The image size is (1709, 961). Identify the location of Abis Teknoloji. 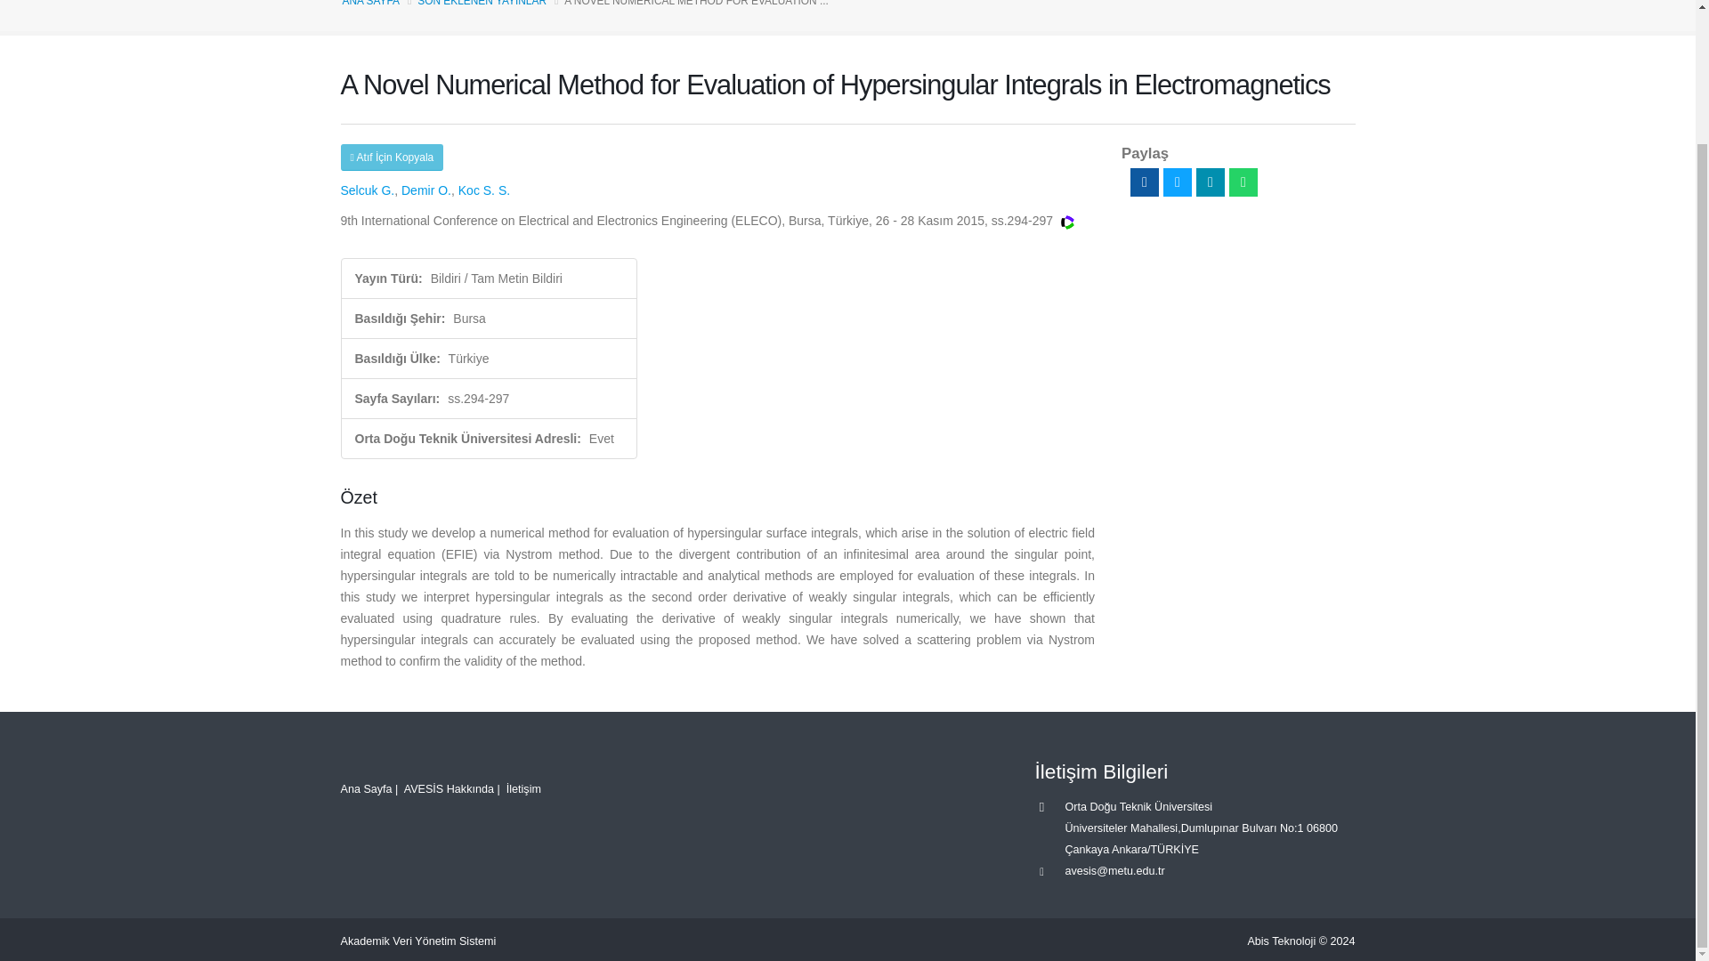
(1282, 941).